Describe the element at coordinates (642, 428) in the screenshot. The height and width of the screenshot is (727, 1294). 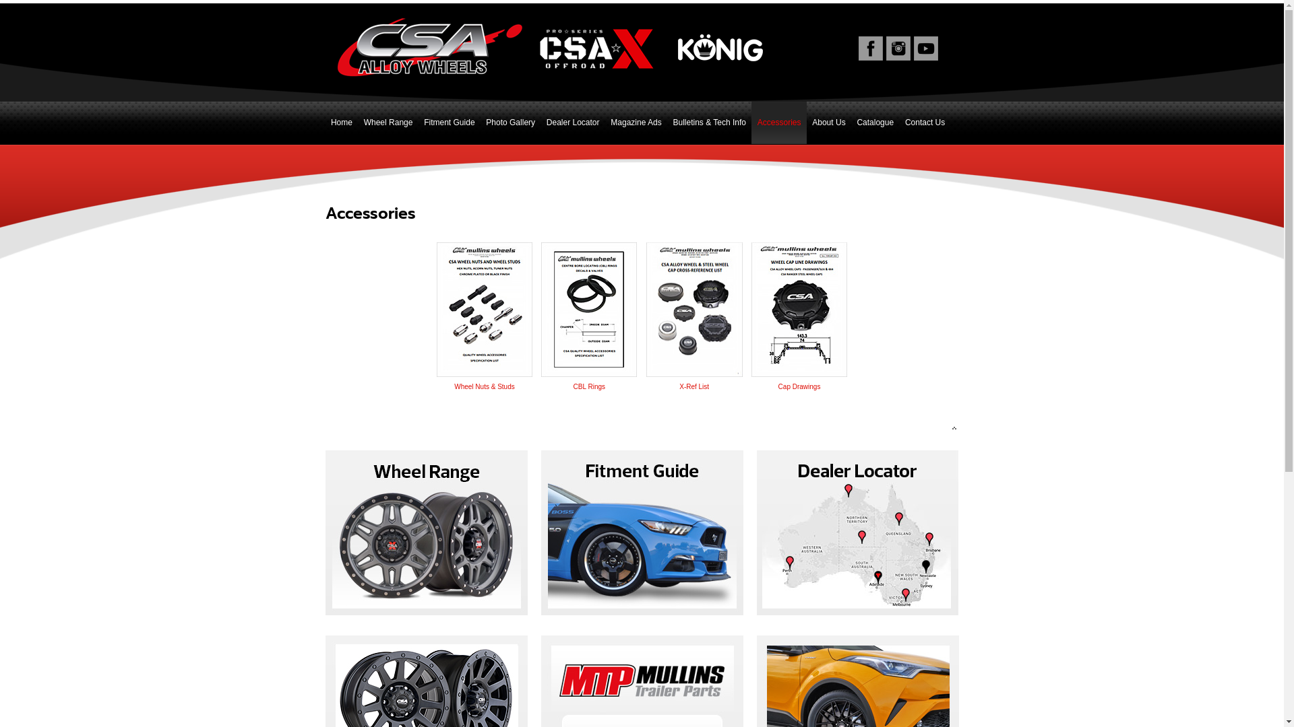
I see ` Go to Top of the Page ` at that location.